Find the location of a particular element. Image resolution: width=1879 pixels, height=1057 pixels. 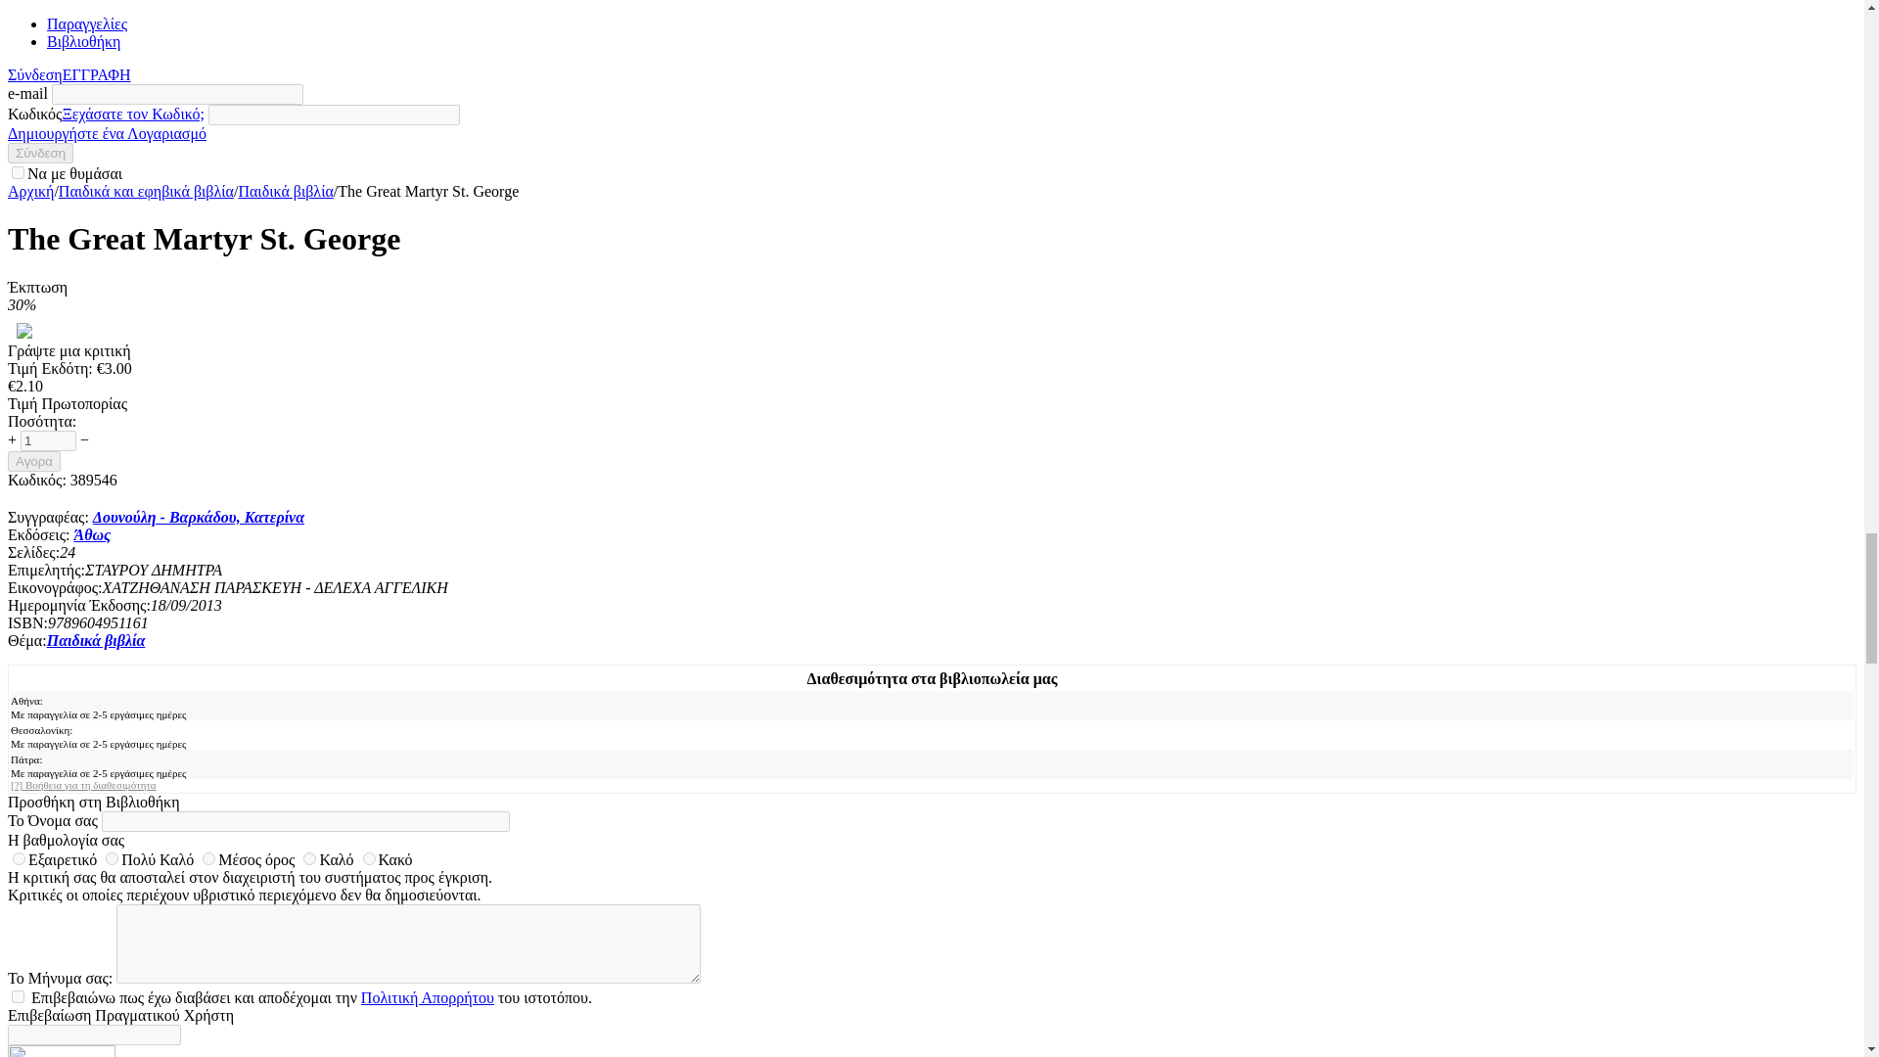

2 is located at coordinates (309, 858).